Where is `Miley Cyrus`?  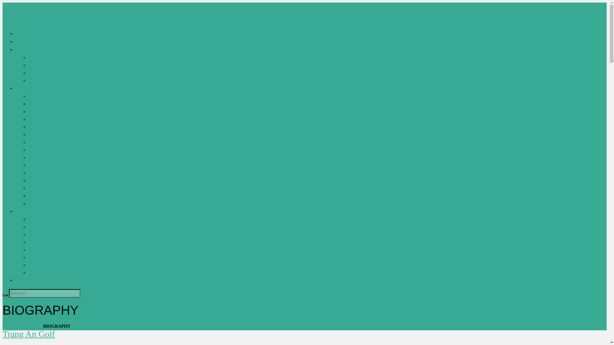 Miley Cyrus is located at coordinates (38, 188).